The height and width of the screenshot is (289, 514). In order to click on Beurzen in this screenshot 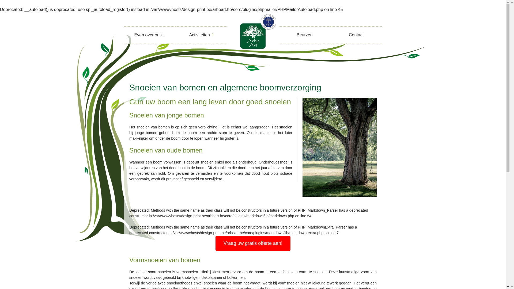, I will do `click(305, 35)`.